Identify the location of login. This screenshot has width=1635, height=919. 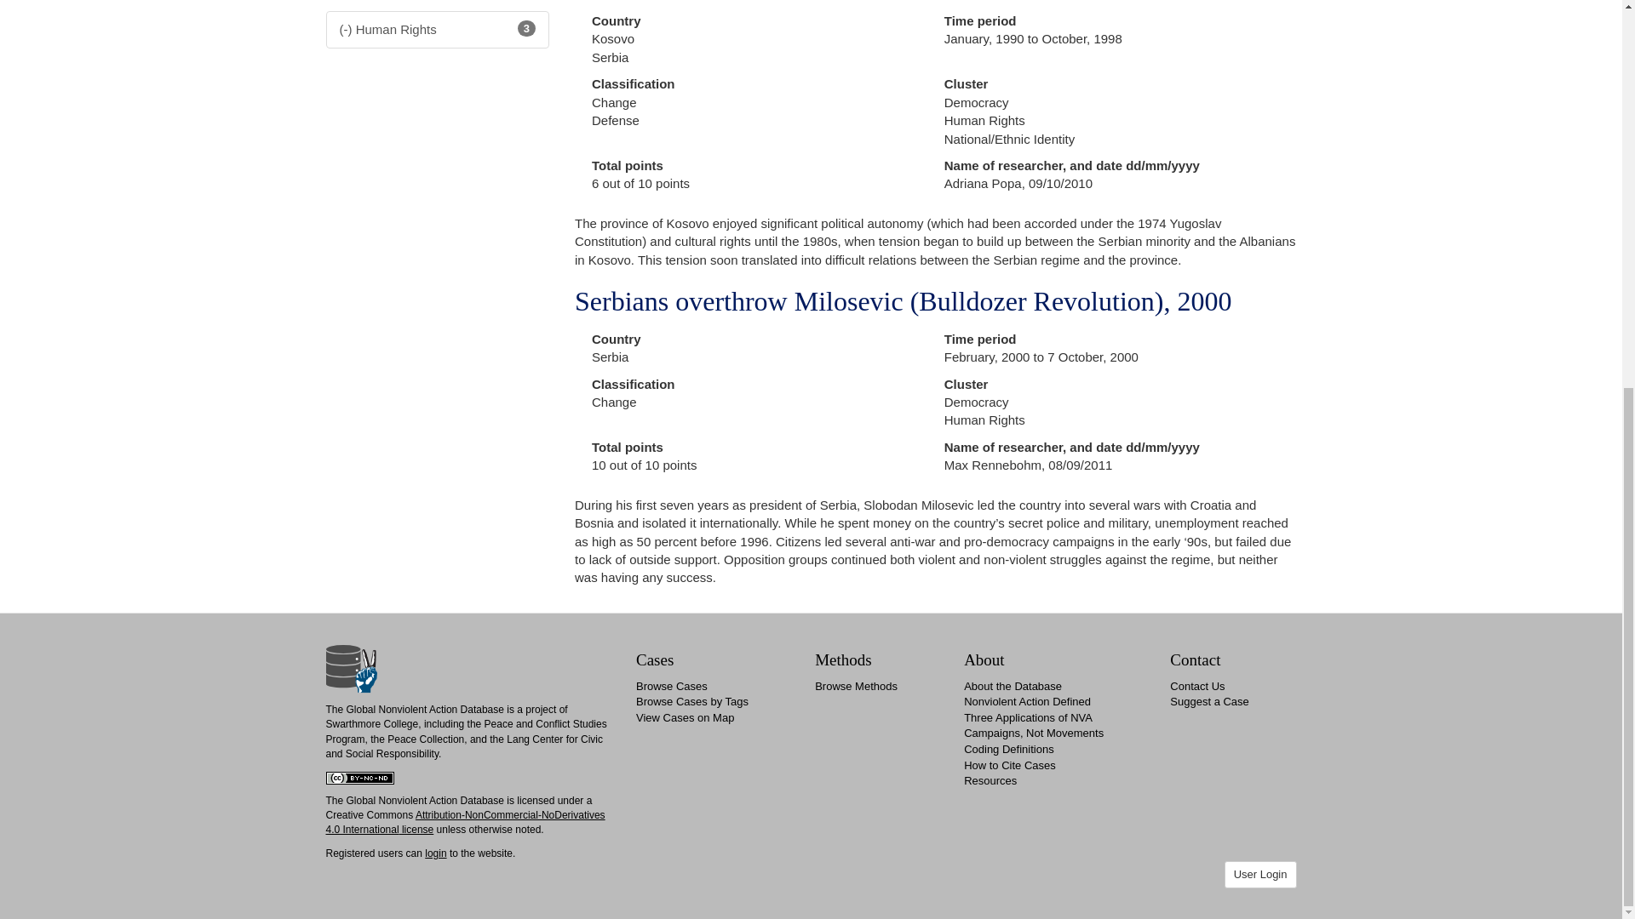
(436, 853).